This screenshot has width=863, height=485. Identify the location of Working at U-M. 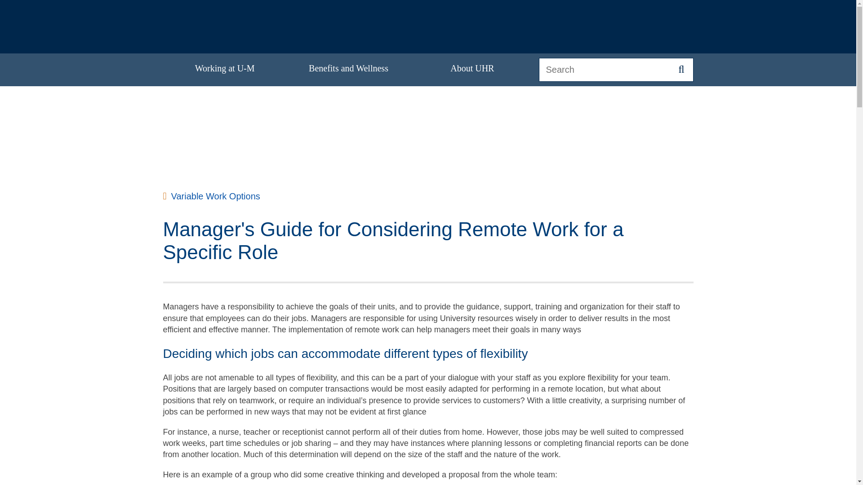
(225, 69).